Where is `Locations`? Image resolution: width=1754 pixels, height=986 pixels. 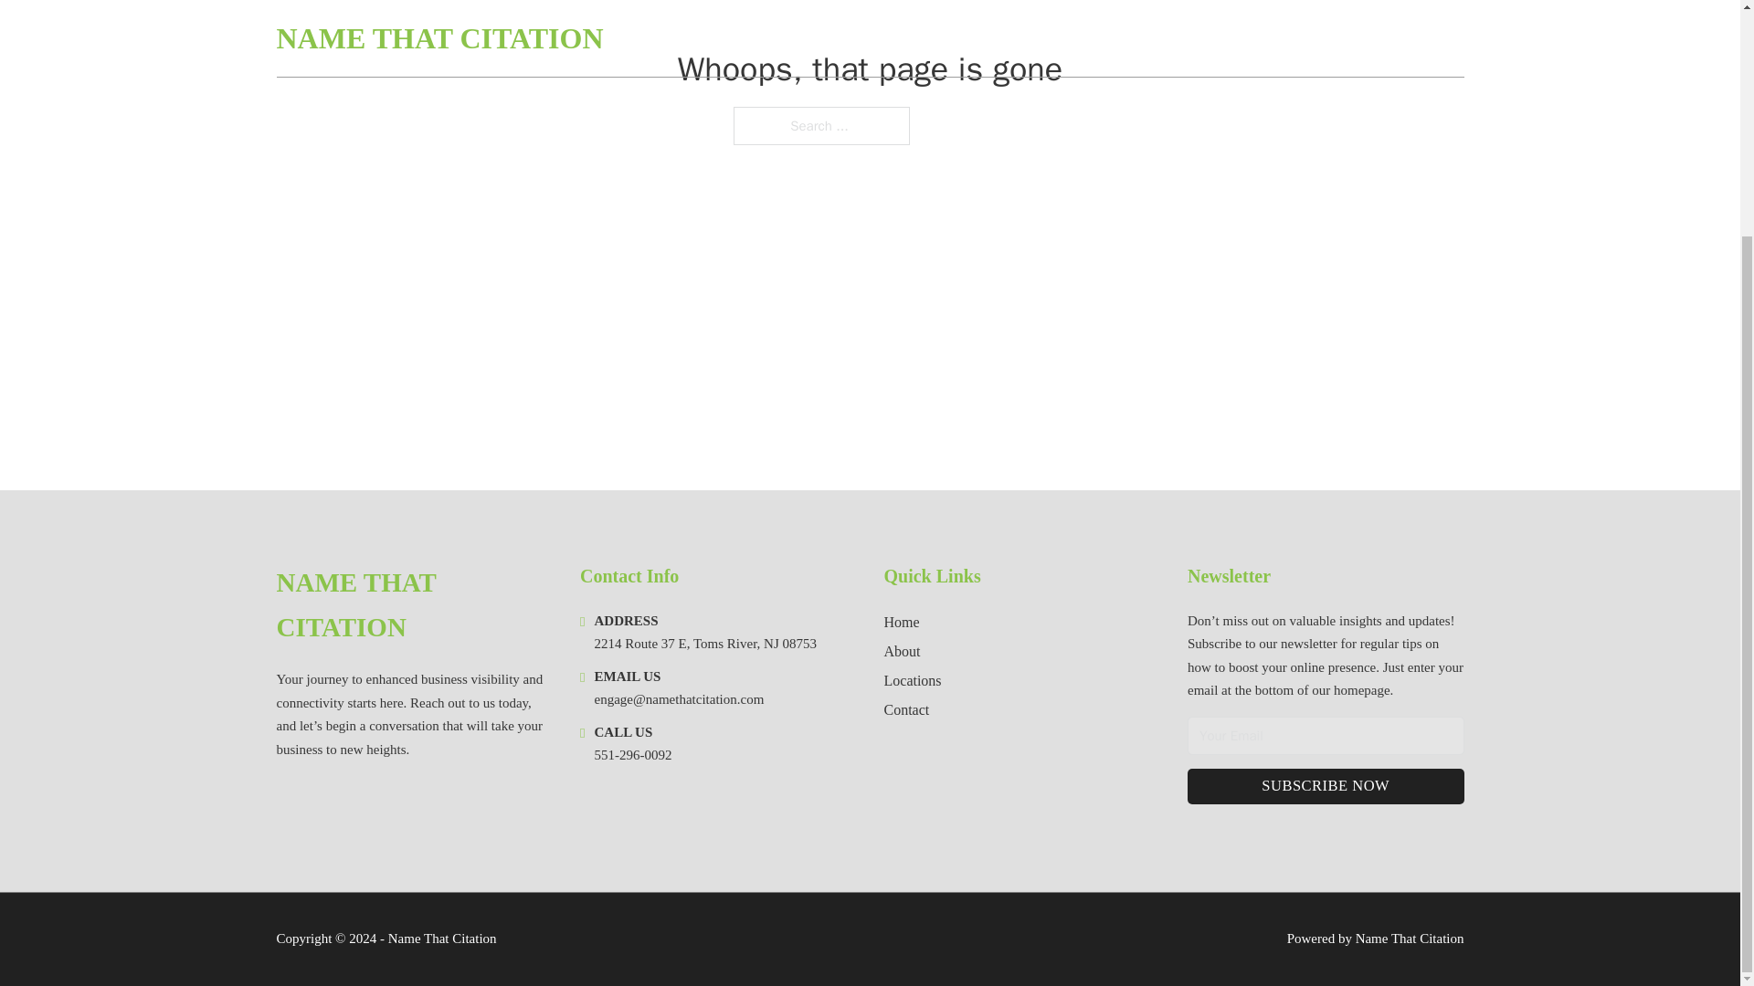
Locations is located at coordinates (913, 681).